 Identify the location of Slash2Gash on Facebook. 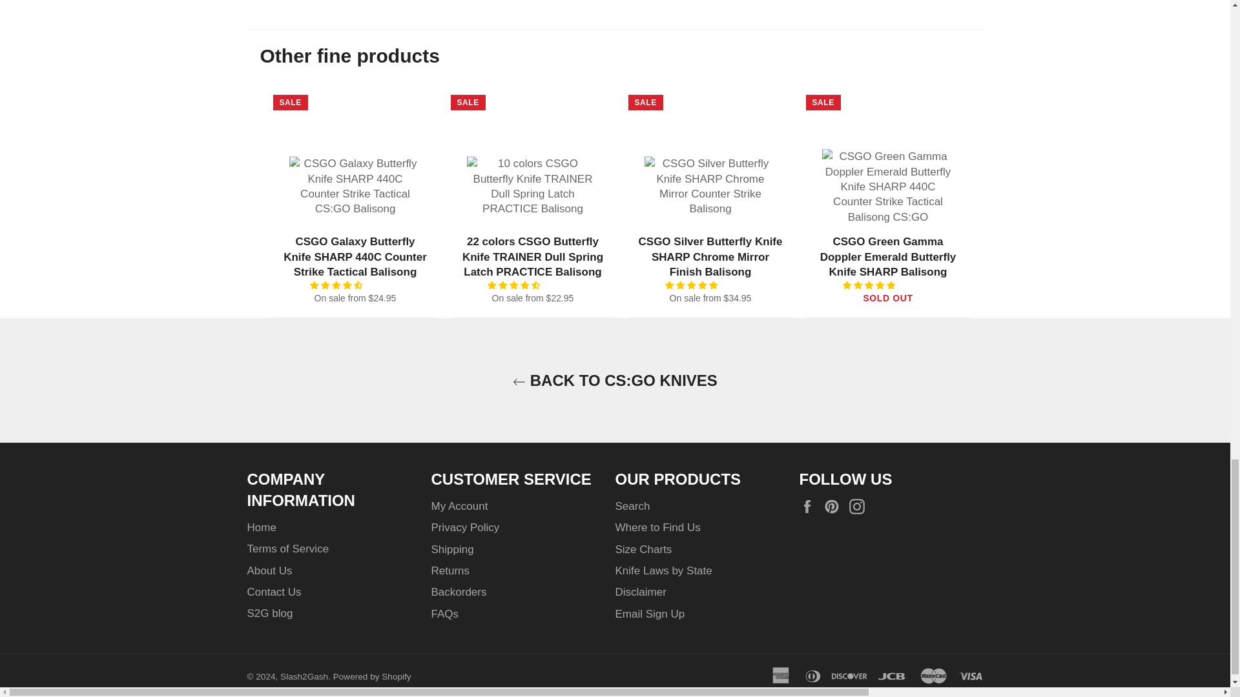
(810, 507).